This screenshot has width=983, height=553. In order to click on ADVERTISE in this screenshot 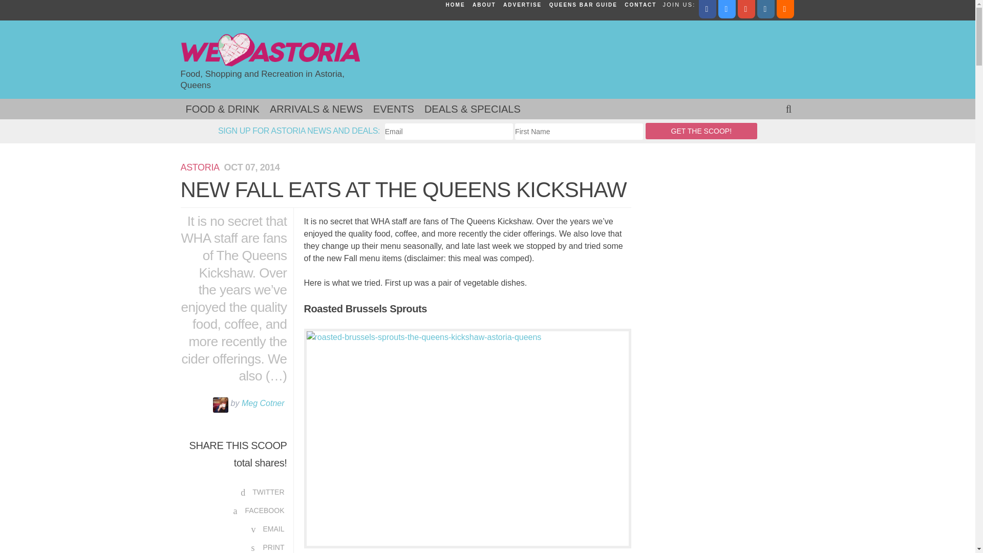, I will do `click(522, 5)`.